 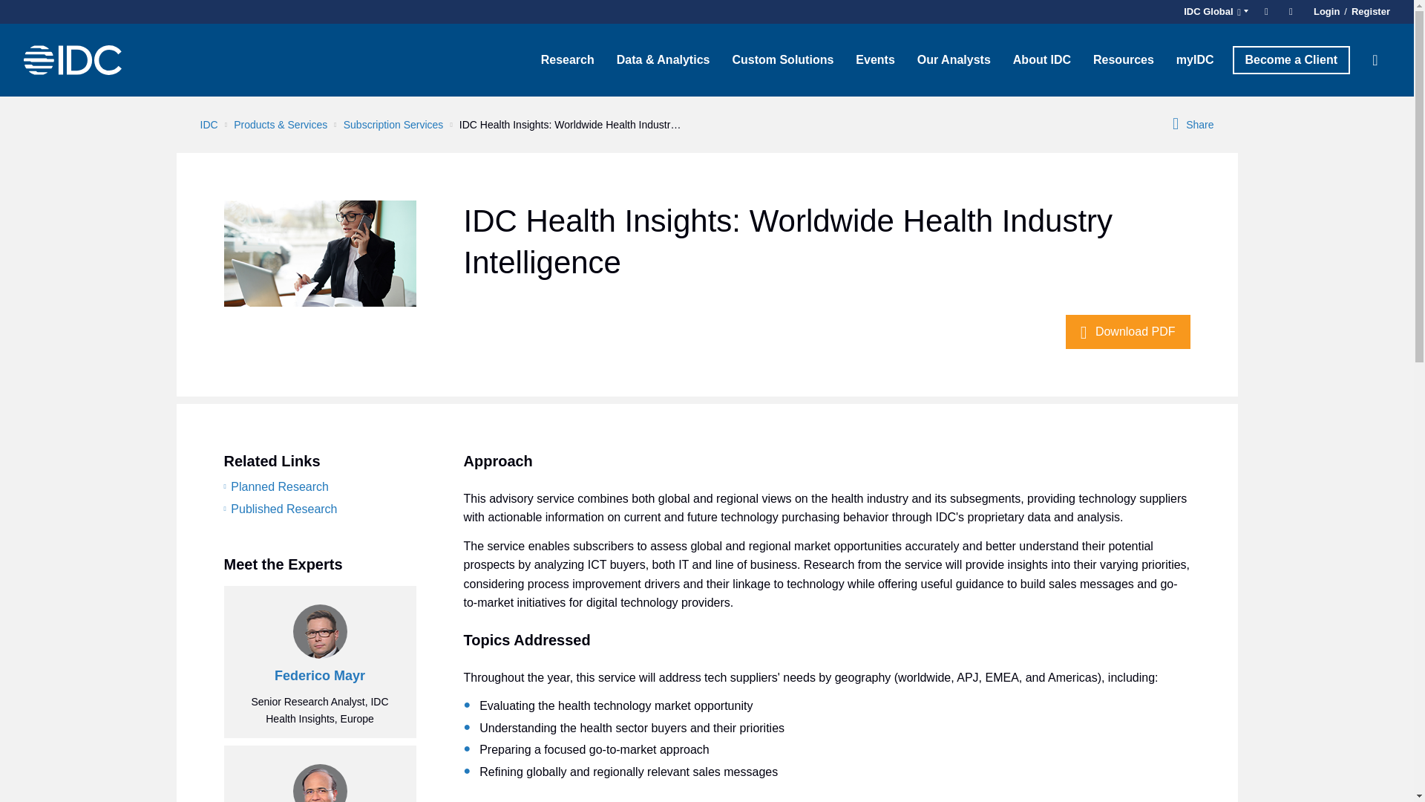 What do you see at coordinates (1326, 12) in the screenshot?
I see `Login` at bounding box center [1326, 12].